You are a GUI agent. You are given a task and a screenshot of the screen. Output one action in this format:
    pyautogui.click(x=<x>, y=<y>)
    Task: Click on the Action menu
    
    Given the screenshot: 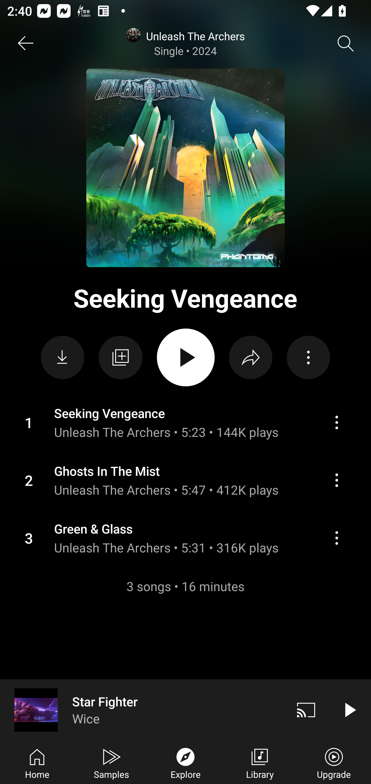 What is the action you would take?
    pyautogui.click(x=336, y=538)
    